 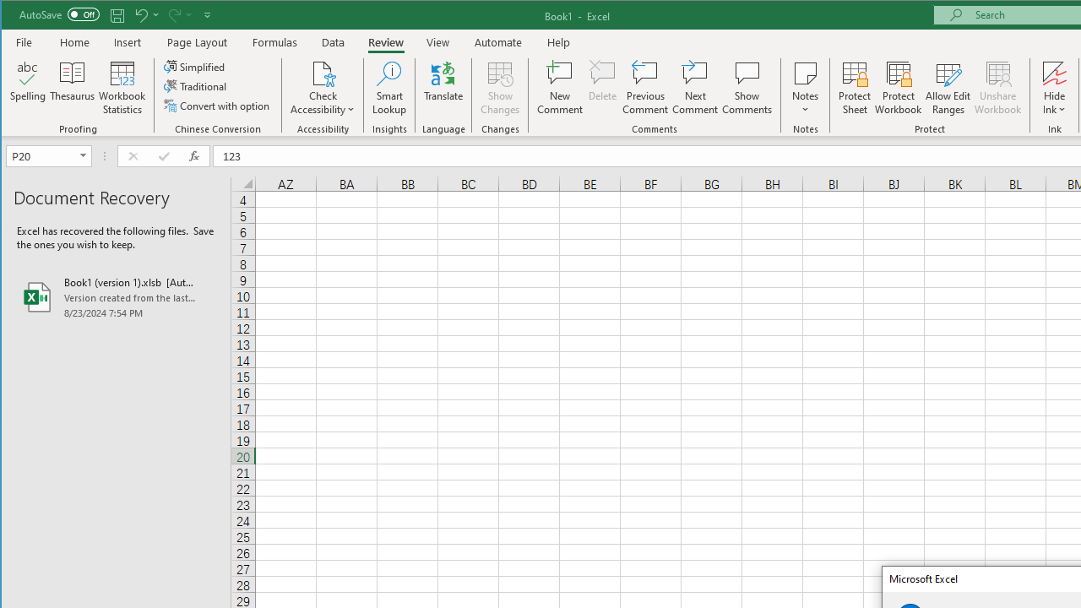 I want to click on Next Comment, so click(x=694, y=88).